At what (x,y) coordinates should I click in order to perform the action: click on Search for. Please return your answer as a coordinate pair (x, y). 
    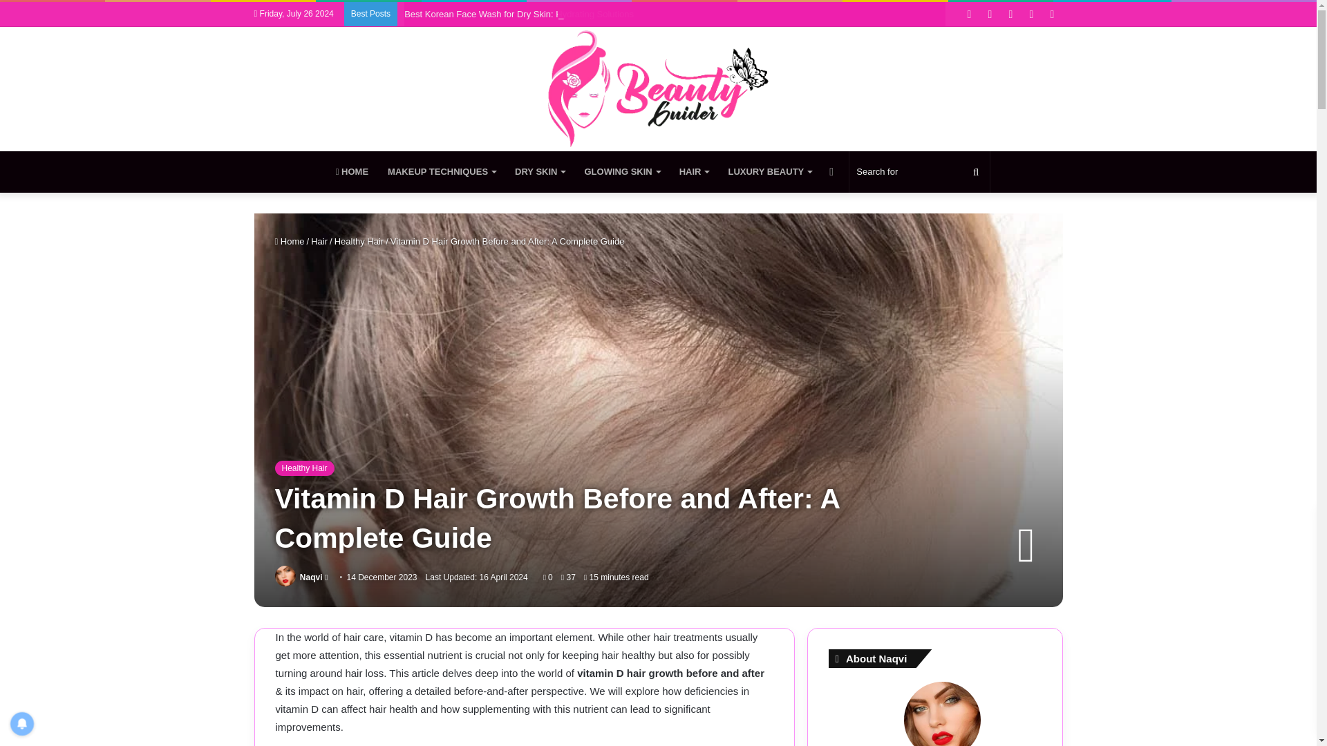
    Looking at the image, I should click on (919, 171).